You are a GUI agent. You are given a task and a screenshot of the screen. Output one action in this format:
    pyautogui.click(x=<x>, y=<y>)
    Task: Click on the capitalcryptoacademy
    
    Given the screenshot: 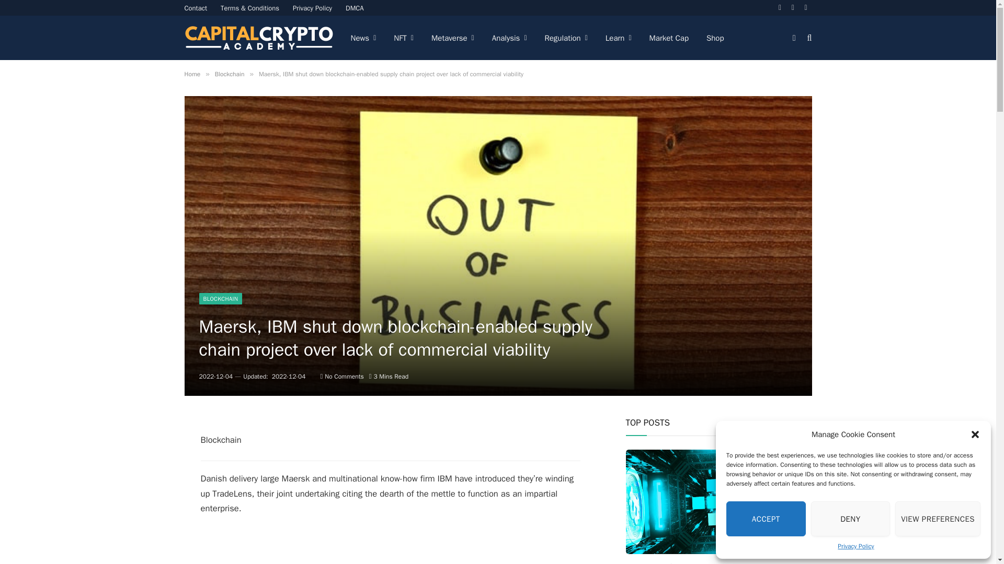 What is the action you would take?
    pyautogui.click(x=258, y=38)
    